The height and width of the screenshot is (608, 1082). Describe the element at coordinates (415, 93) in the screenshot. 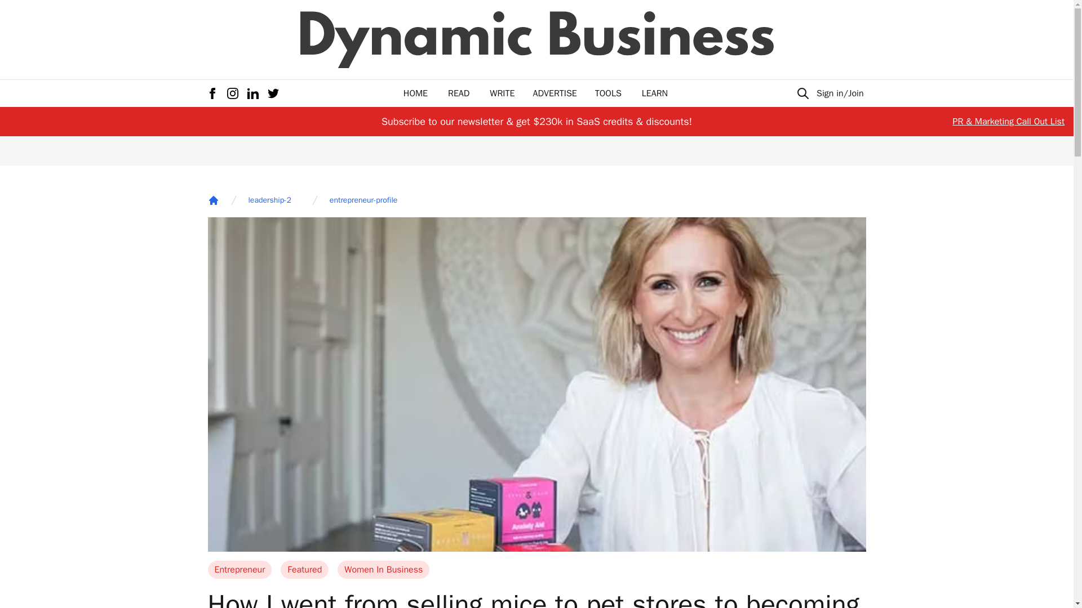

I see `HOME` at that location.